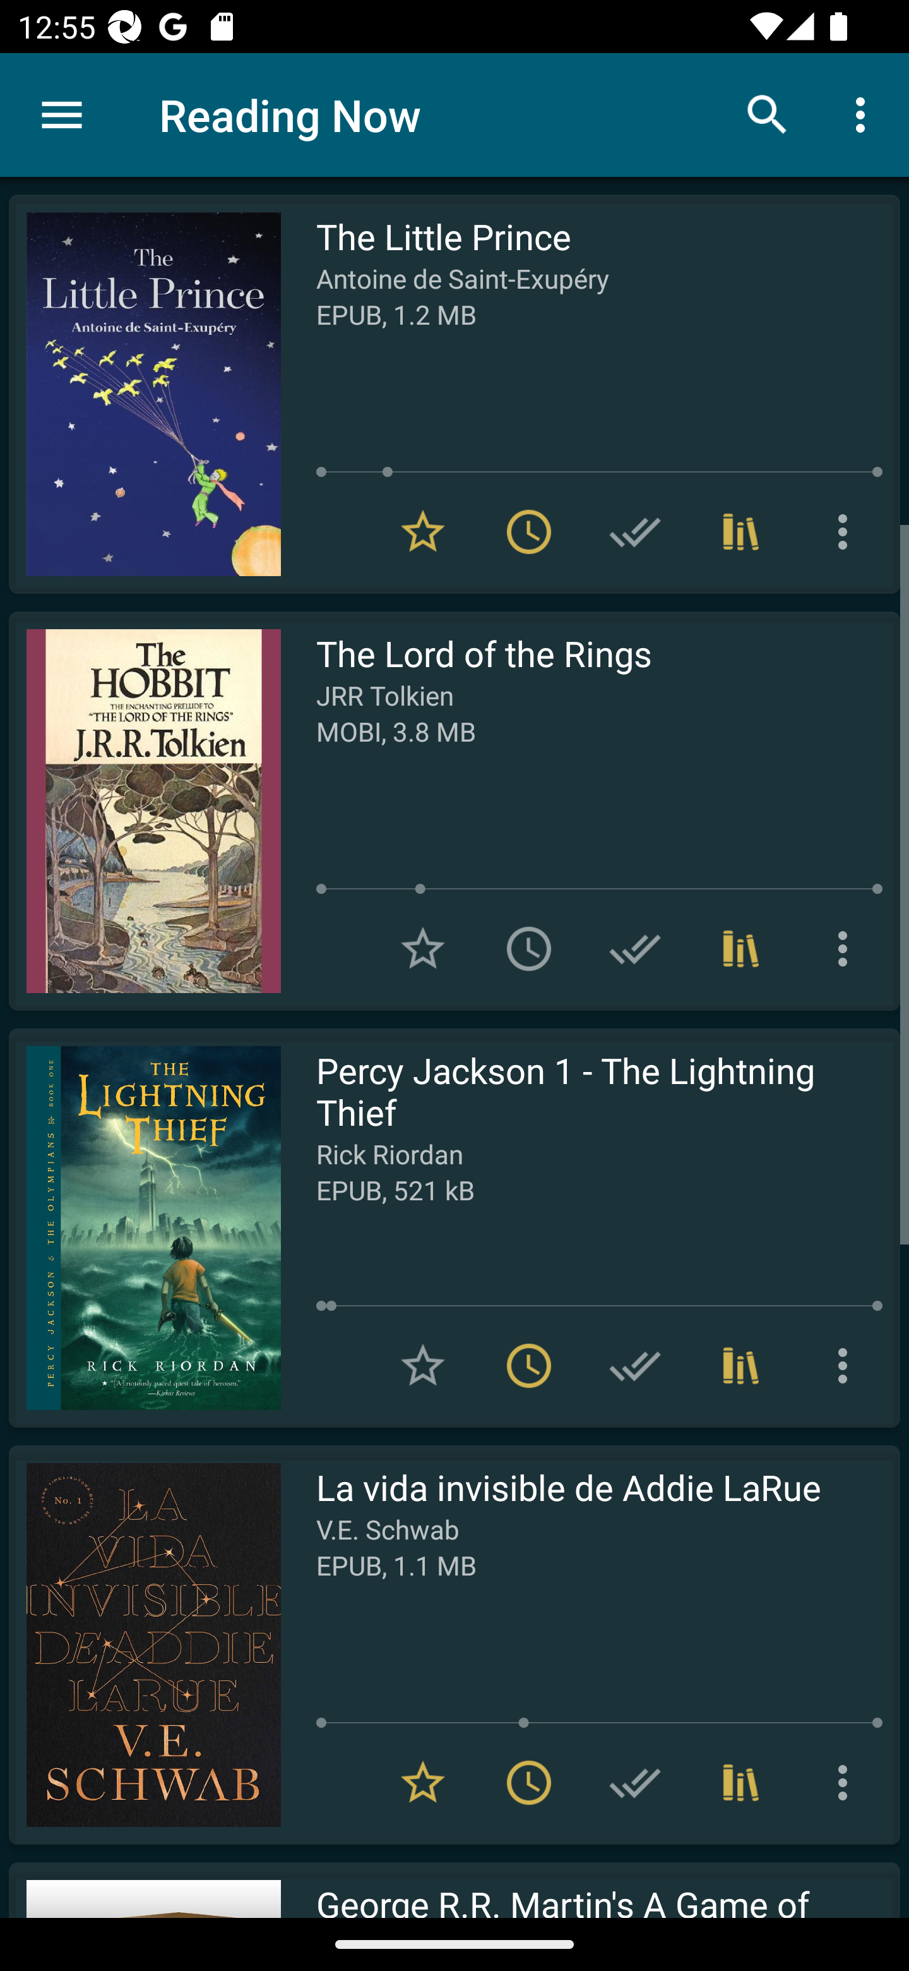  What do you see at coordinates (423, 1783) in the screenshot?
I see `Remove from Favorites` at bounding box center [423, 1783].